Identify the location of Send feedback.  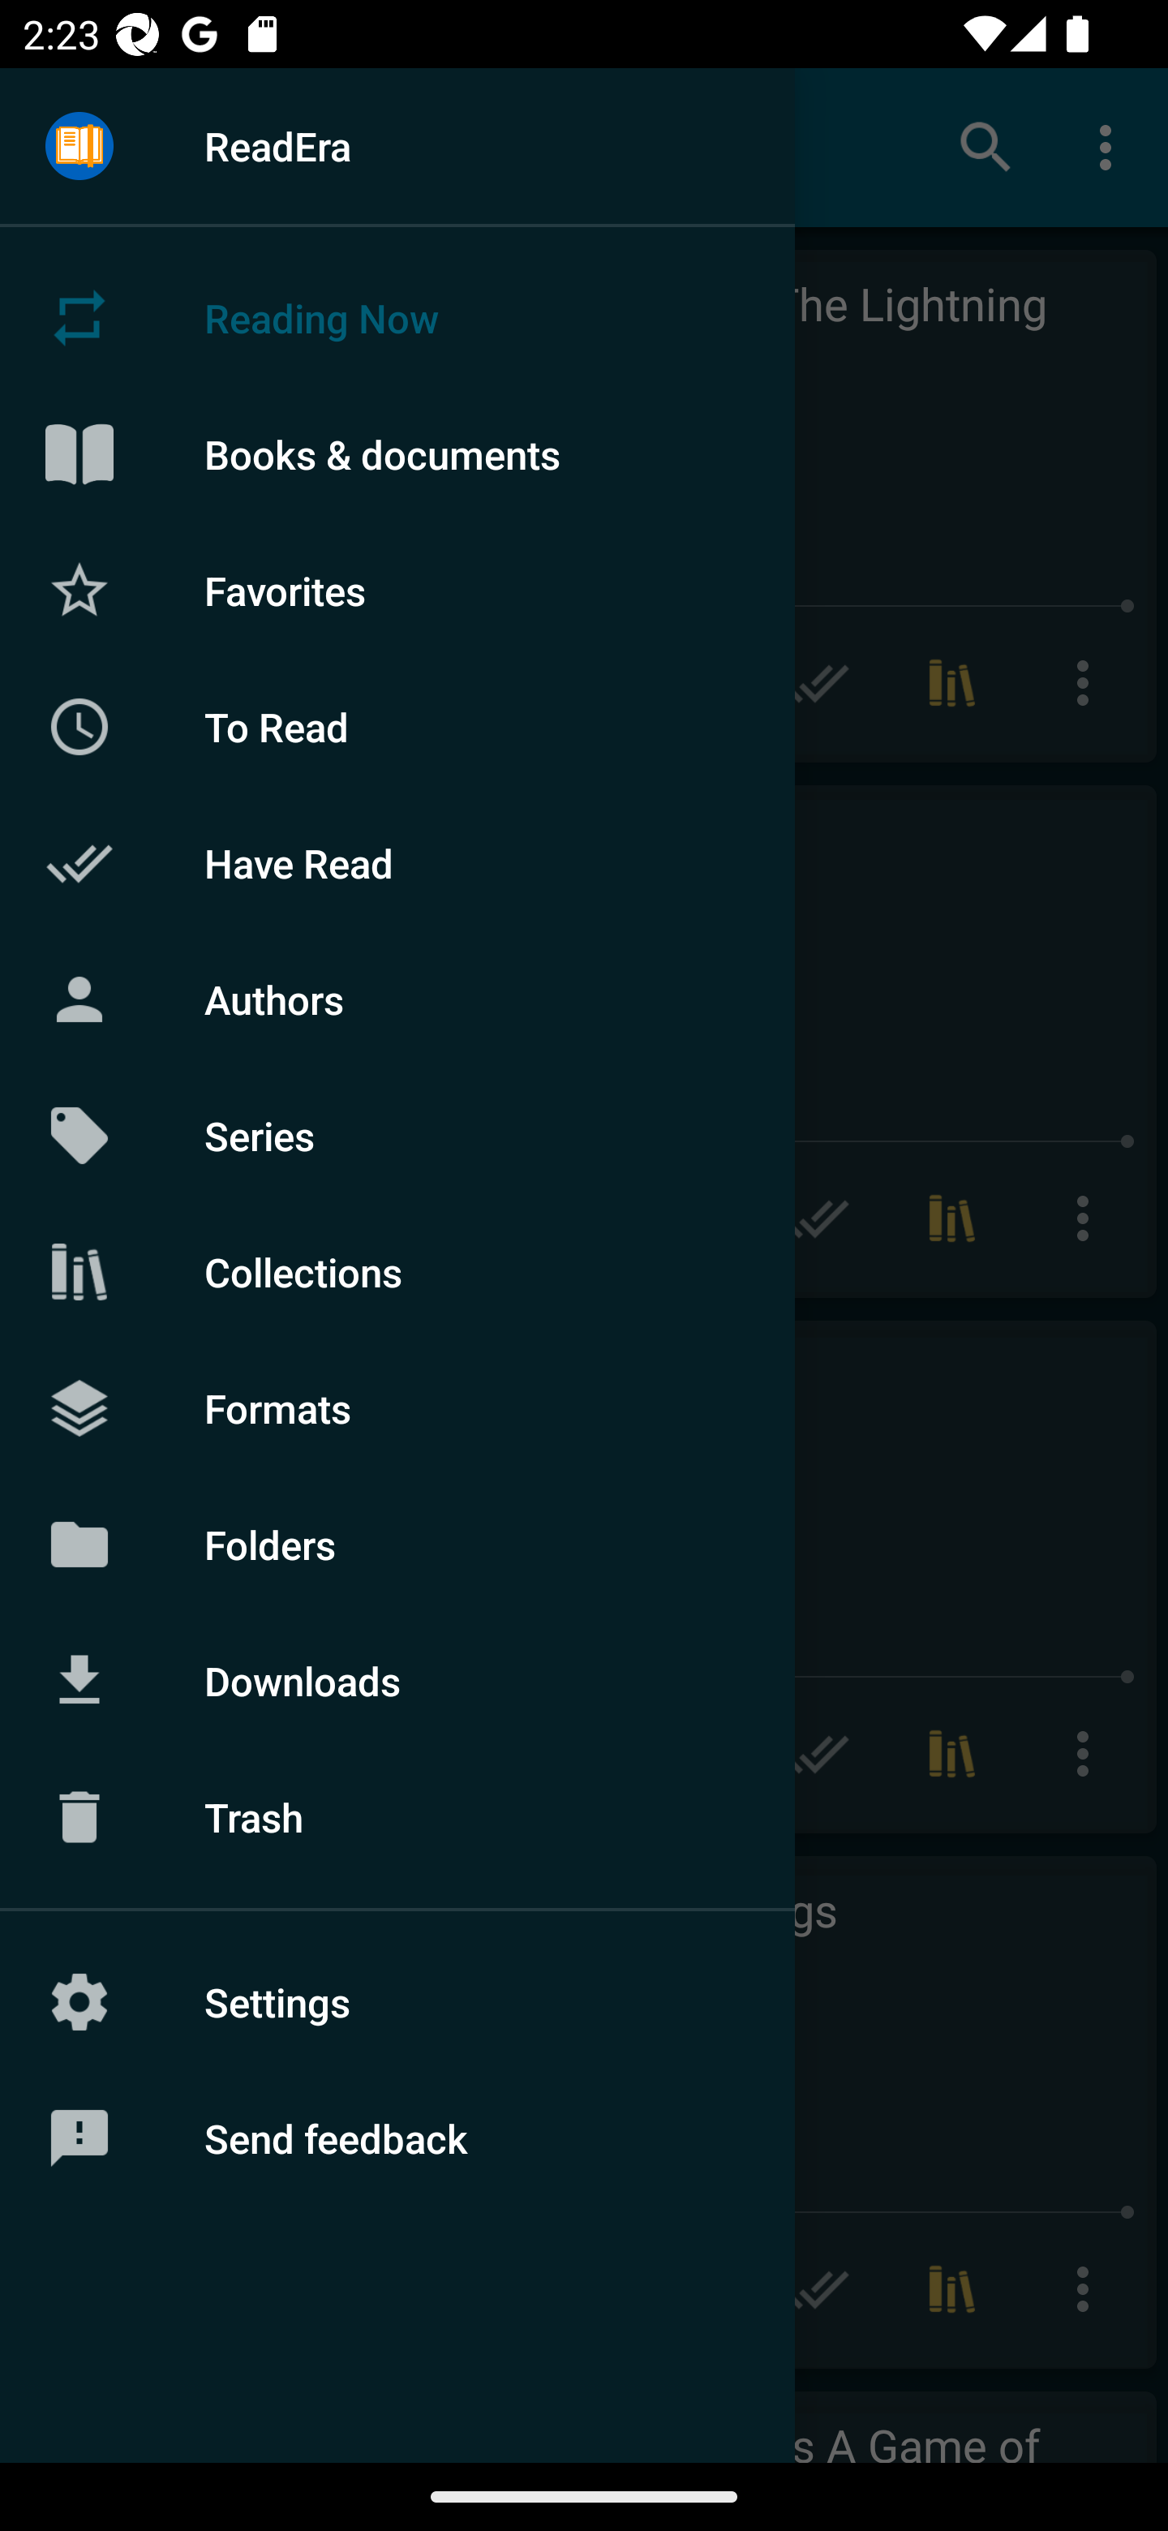
(397, 2138).